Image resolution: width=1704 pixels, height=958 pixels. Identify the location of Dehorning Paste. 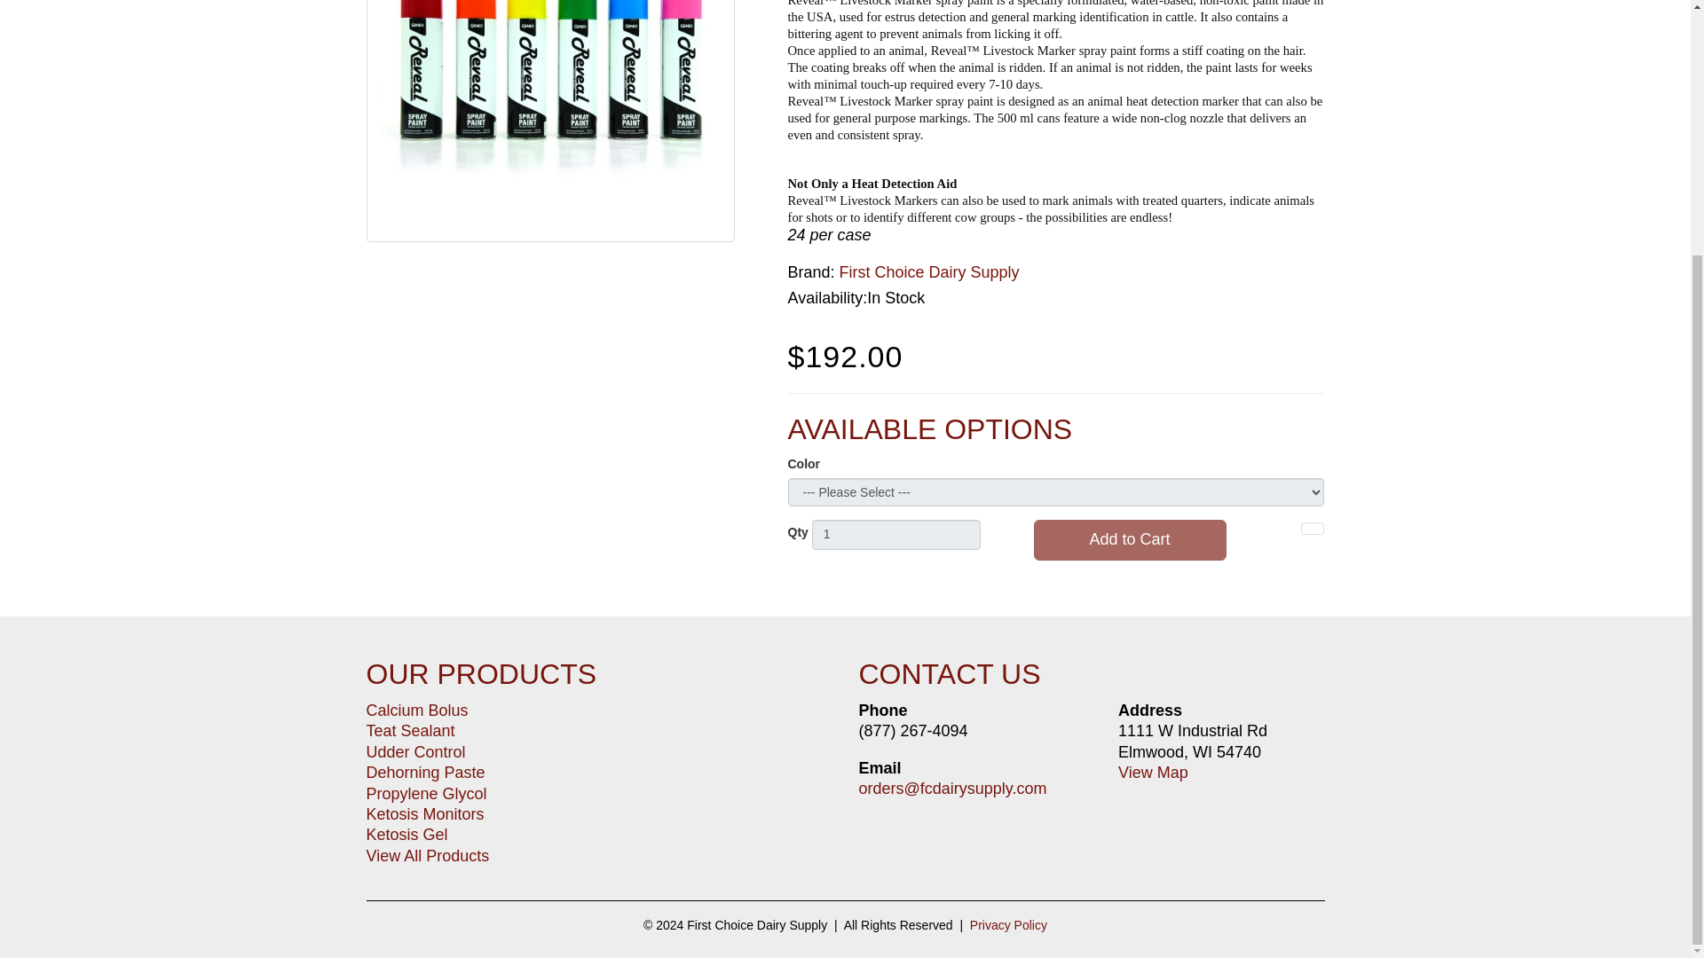
(424, 772).